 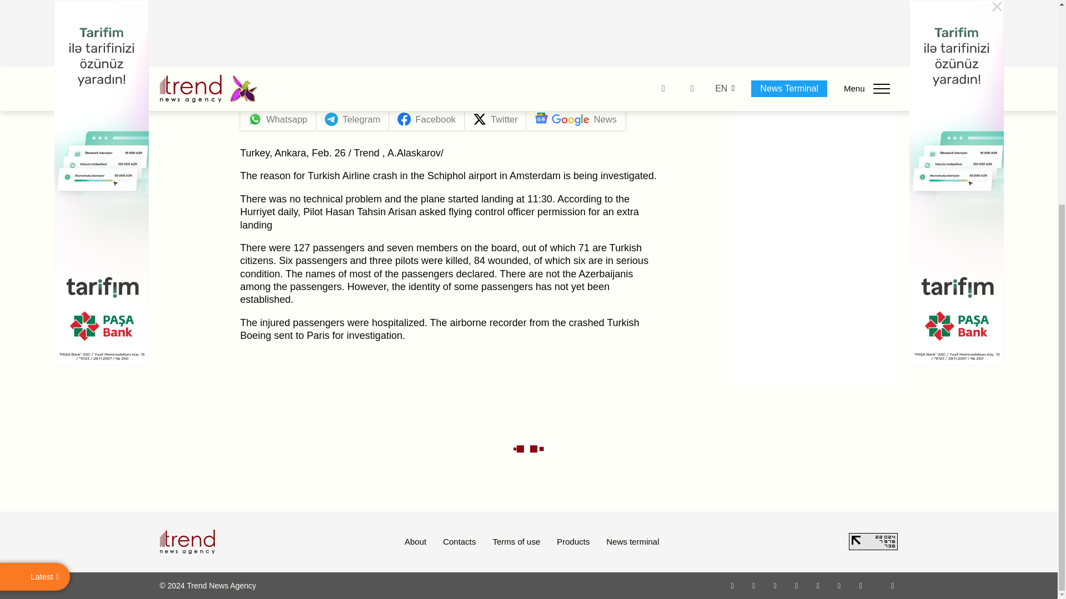 I want to click on Twitter, so click(x=775, y=585).